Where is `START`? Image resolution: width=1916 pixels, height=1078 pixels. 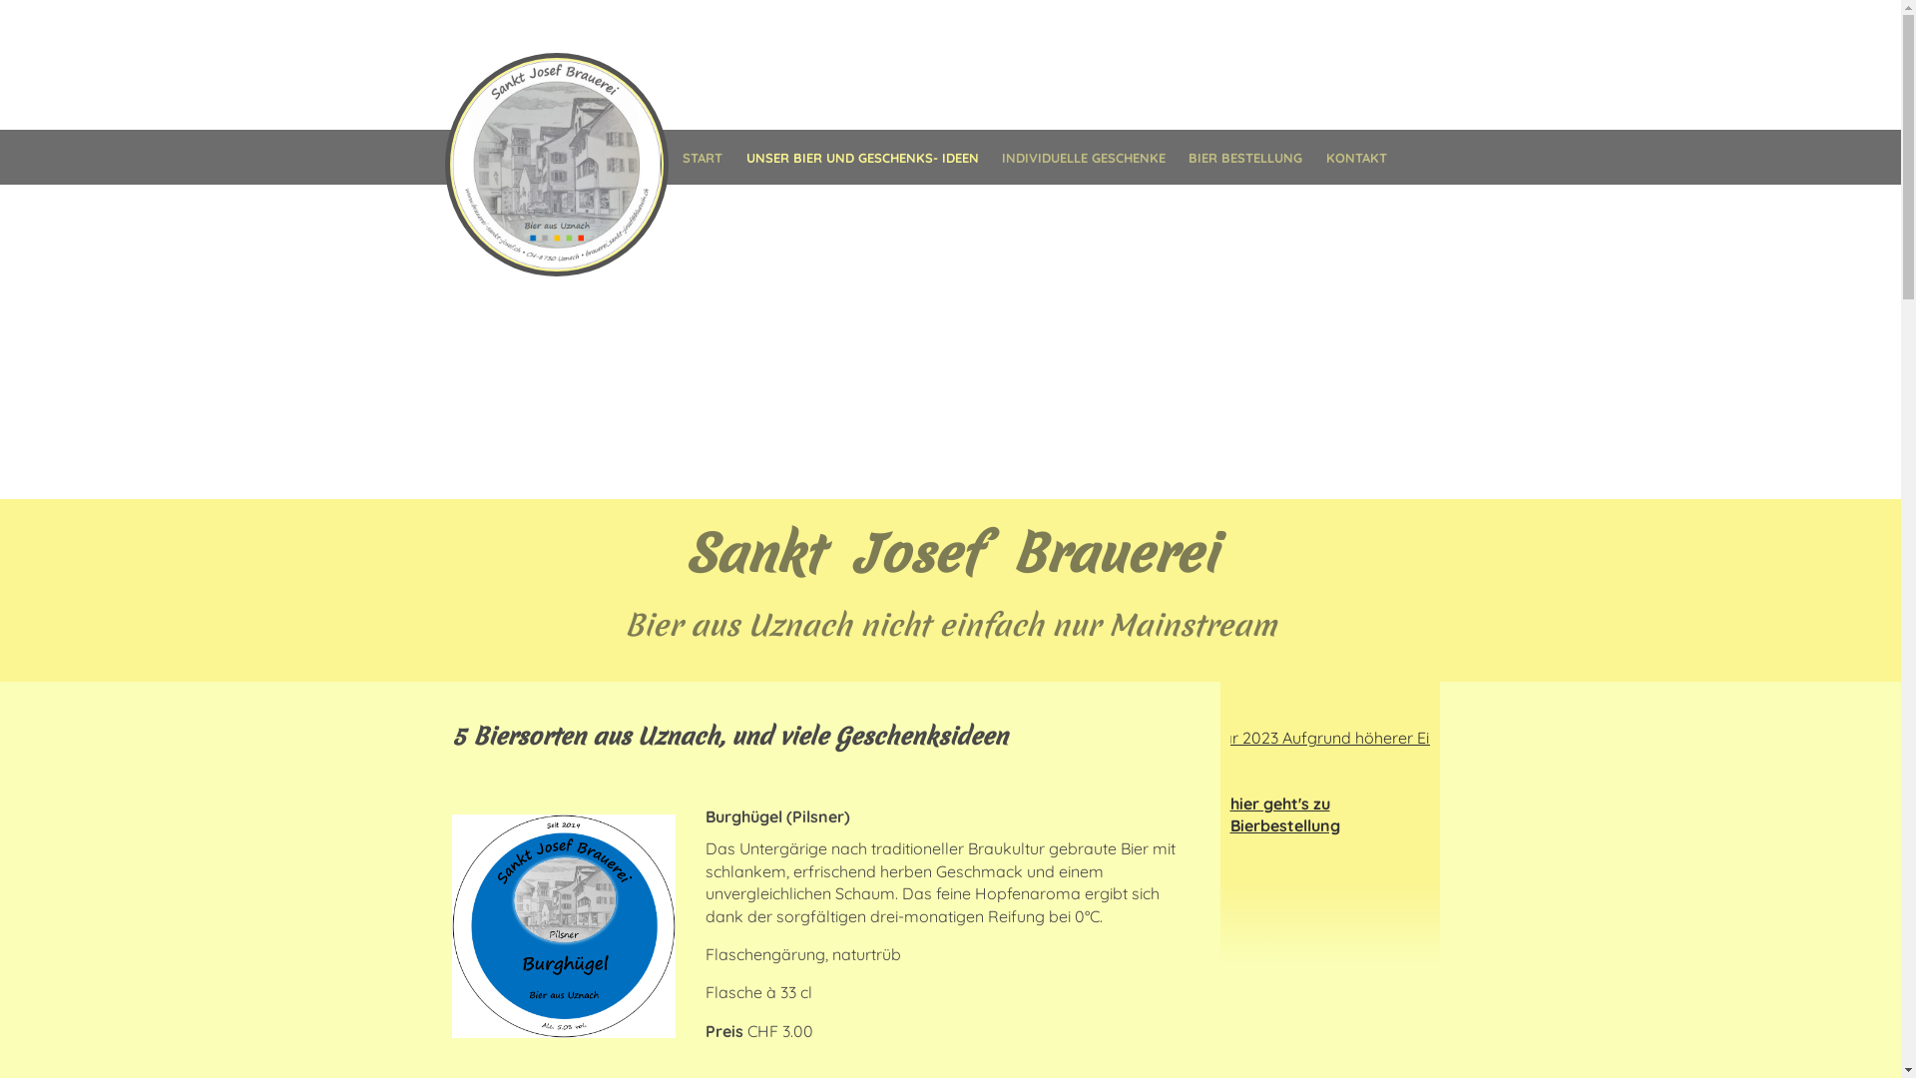
START is located at coordinates (703, 158).